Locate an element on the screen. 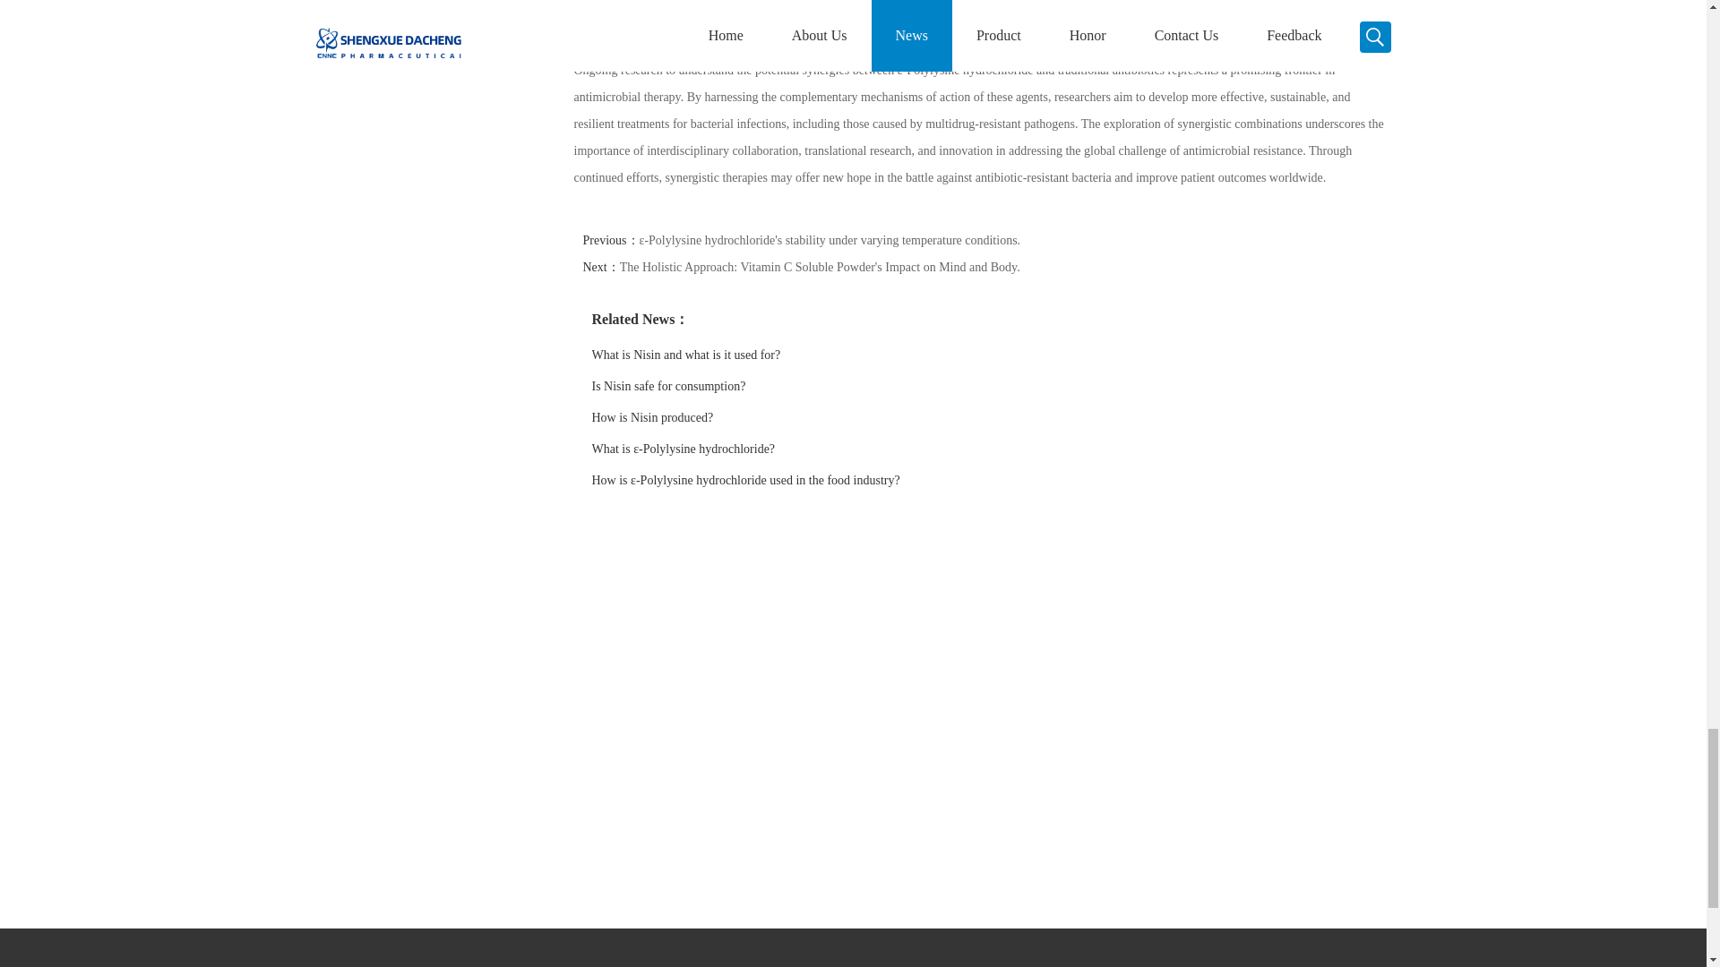 The height and width of the screenshot is (967, 1720). What is Nisin and what is it used for? is located at coordinates (702, 355).